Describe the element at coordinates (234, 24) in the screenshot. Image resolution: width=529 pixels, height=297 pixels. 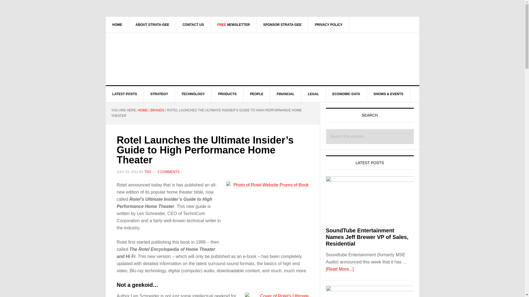
I see `FREE NEWSLETTER` at that location.